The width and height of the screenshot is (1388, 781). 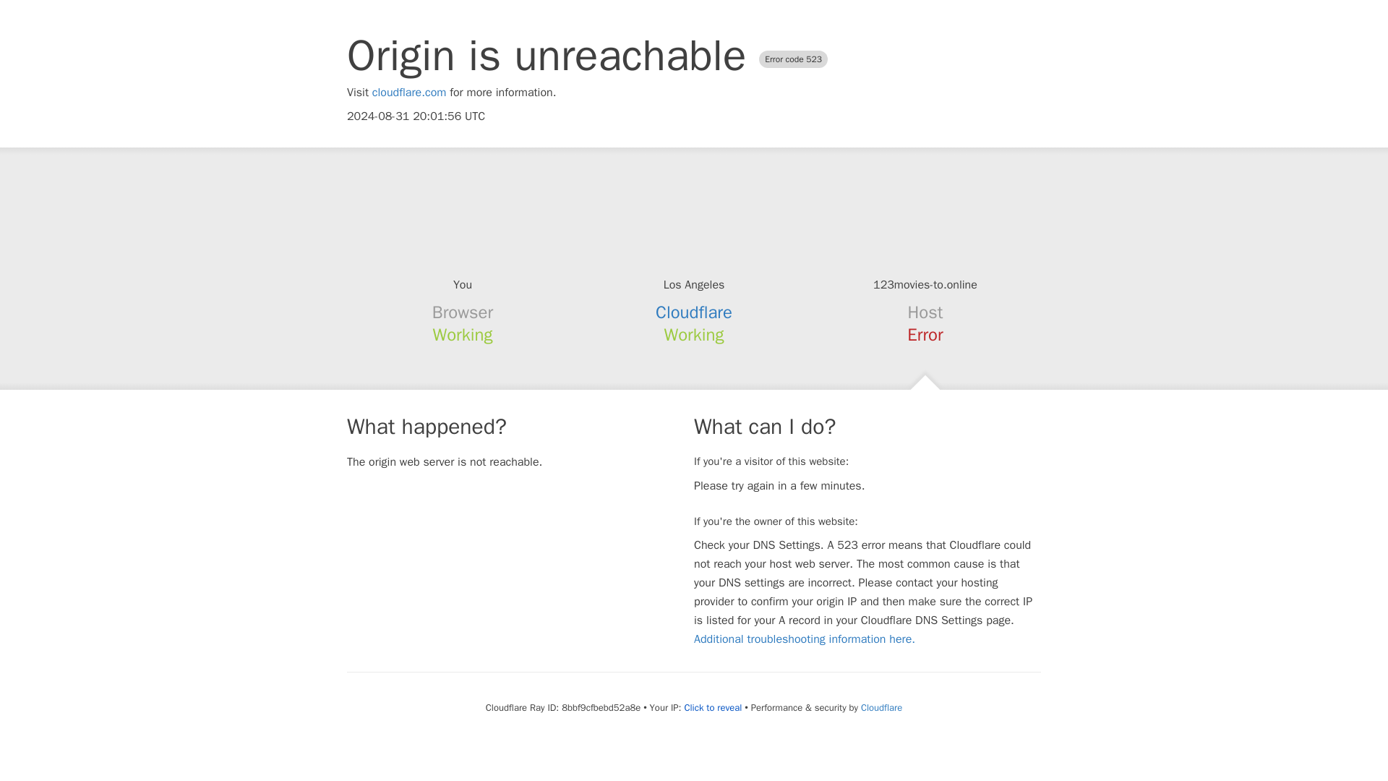 I want to click on cloudflare.com, so click(x=409, y=93).